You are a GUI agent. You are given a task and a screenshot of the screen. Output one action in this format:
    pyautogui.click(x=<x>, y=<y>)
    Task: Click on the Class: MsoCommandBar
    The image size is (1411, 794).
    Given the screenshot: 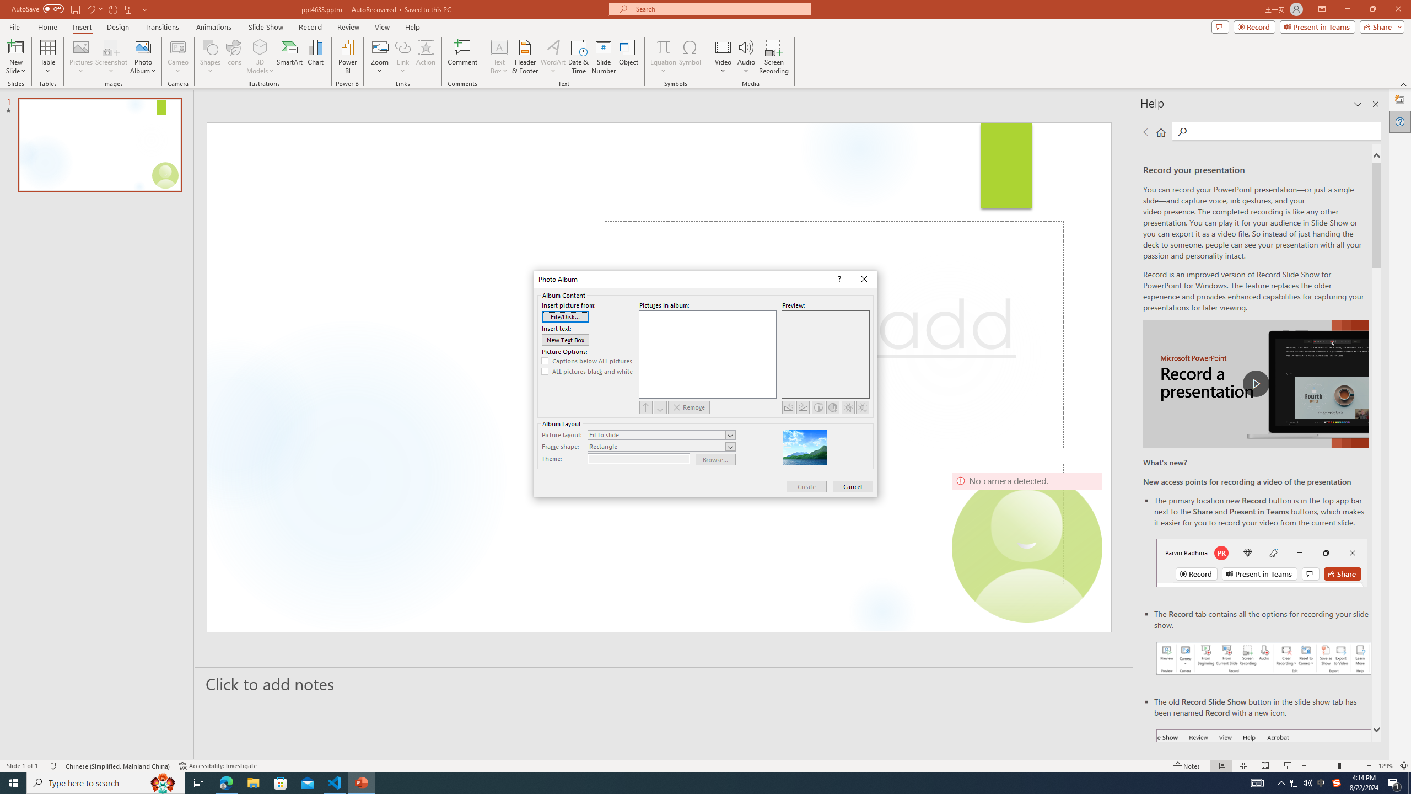 What is the action you would take?
    pyautogui.click(x=705, y=765)
    